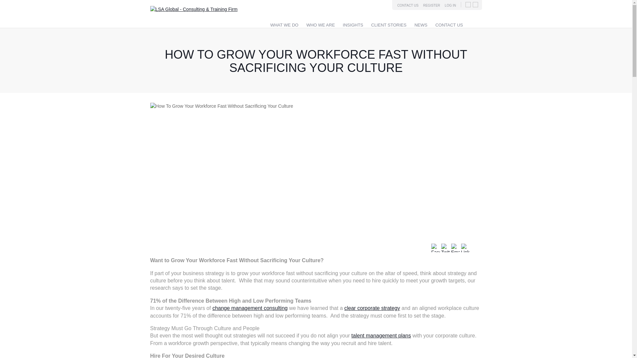 Image resolution: width=637 pixels, height=358 pixels. Describe the element at coordinates (473, 24) in the screenshot. I see `SEARCH` at that location.